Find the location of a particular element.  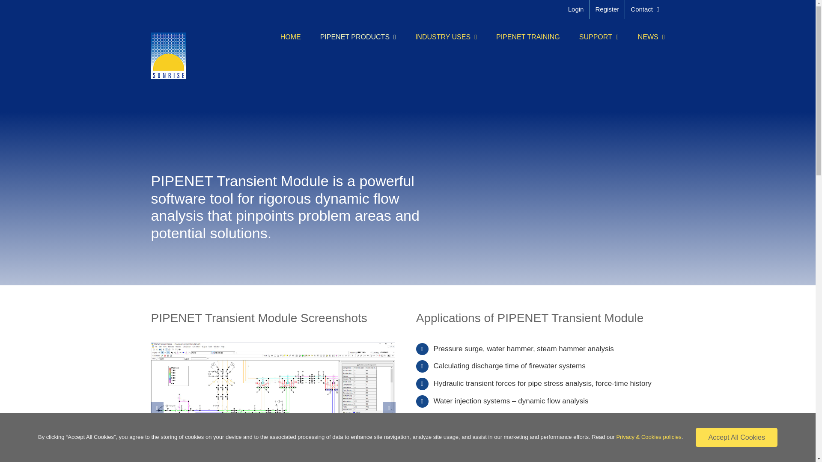

PIPENET TRAINING is located at coordinates (528, 37).